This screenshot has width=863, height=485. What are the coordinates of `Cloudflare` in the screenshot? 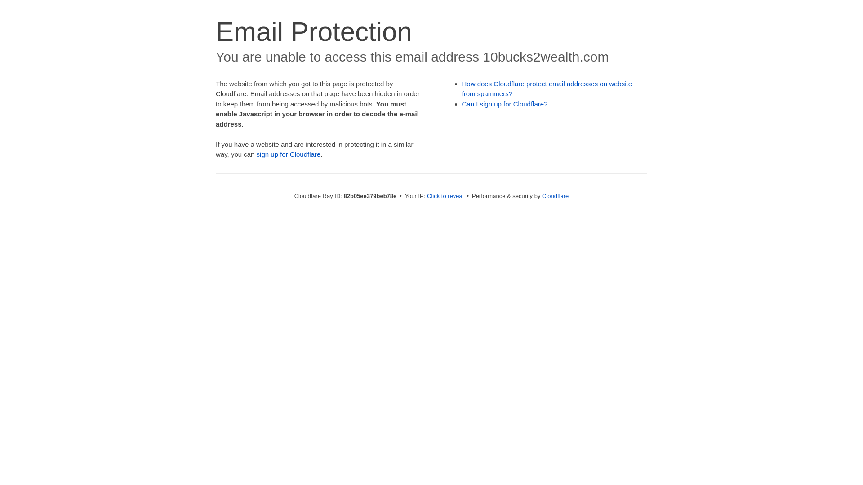 It's located at (556, 196).